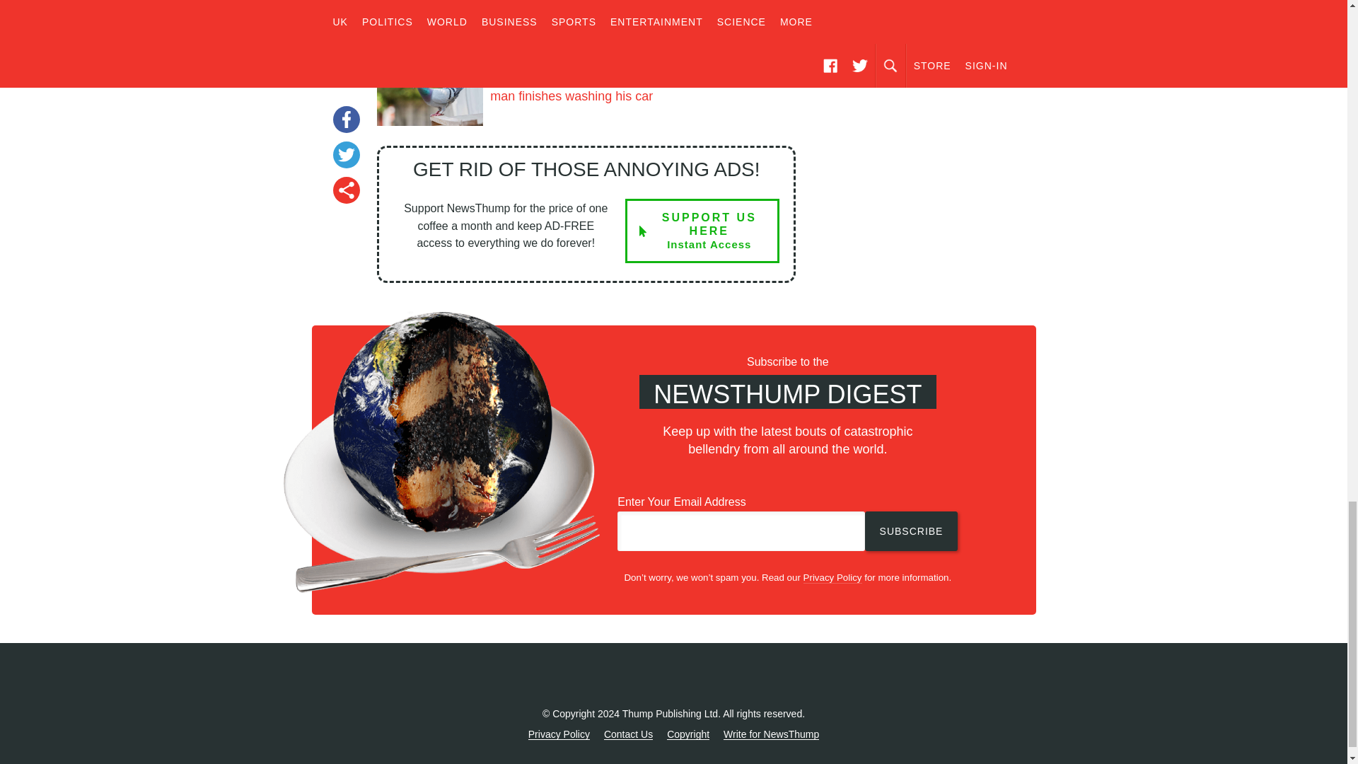 The image size is (1358, 764). Describe the element at coordinates (702, 231) in the screenshot. I see `Subscribe` at that location.